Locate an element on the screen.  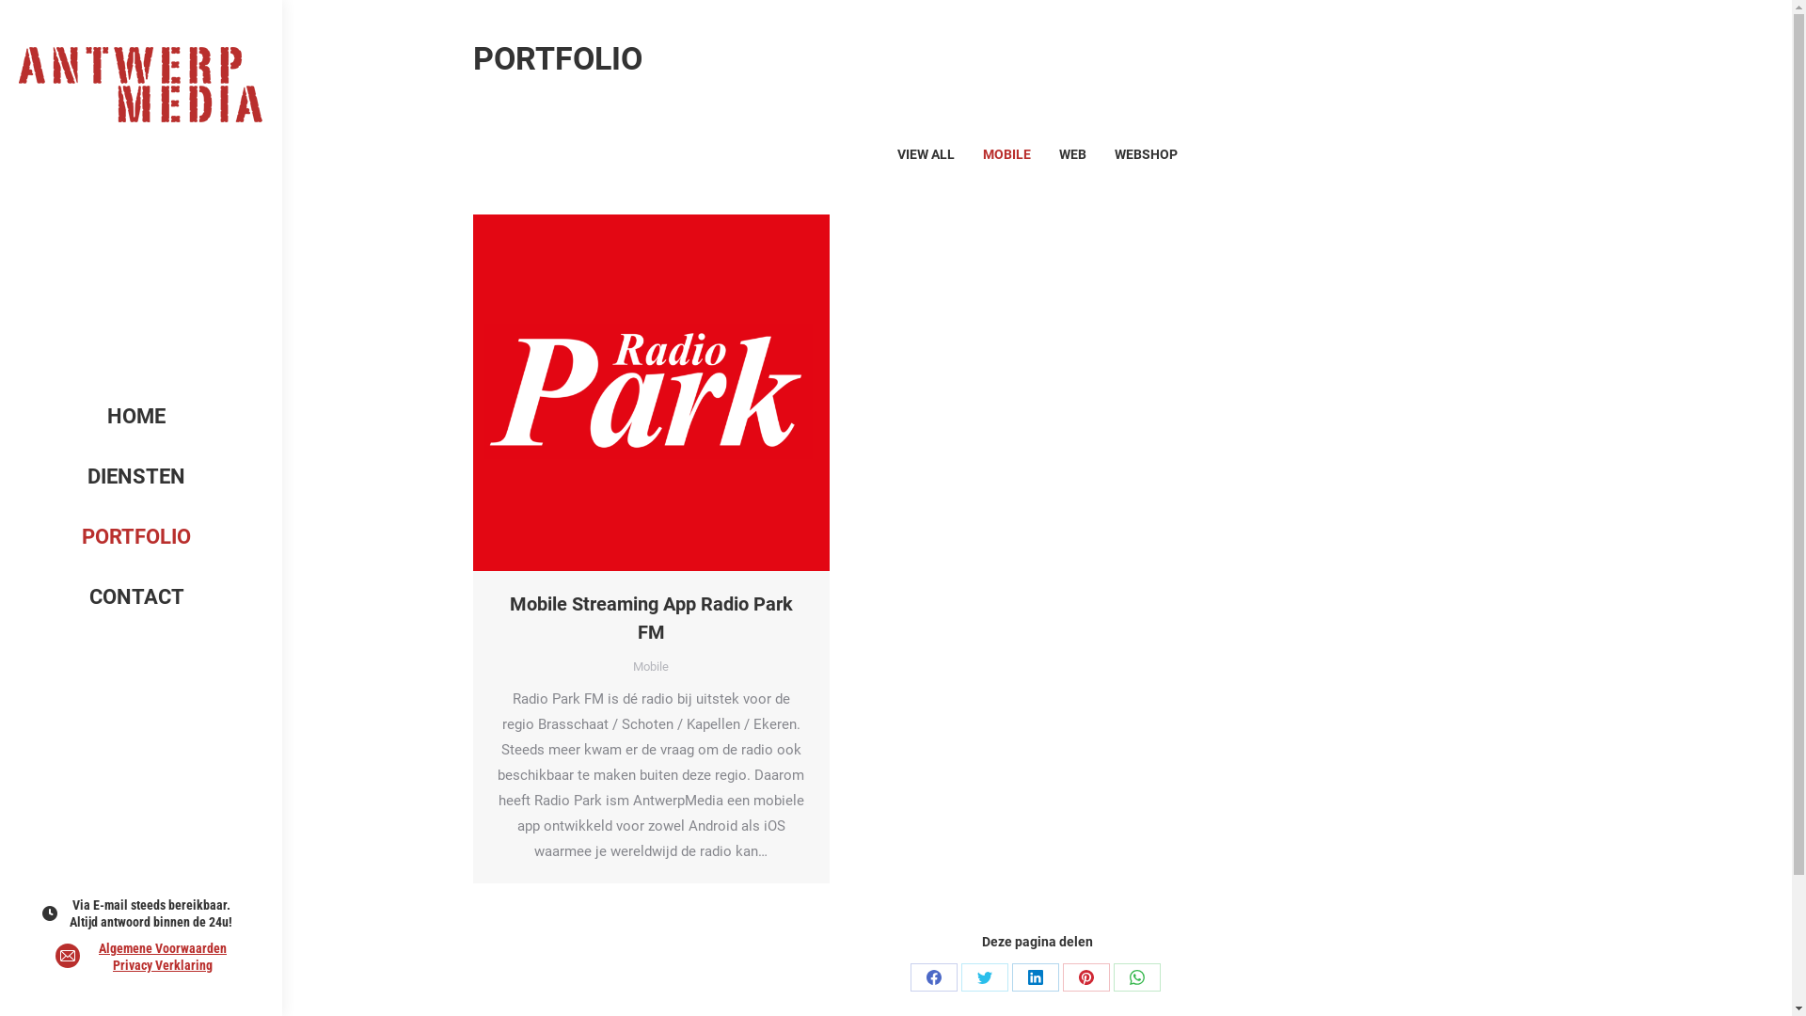
Share on WhatsApp is located at coordinates (1137, 977).